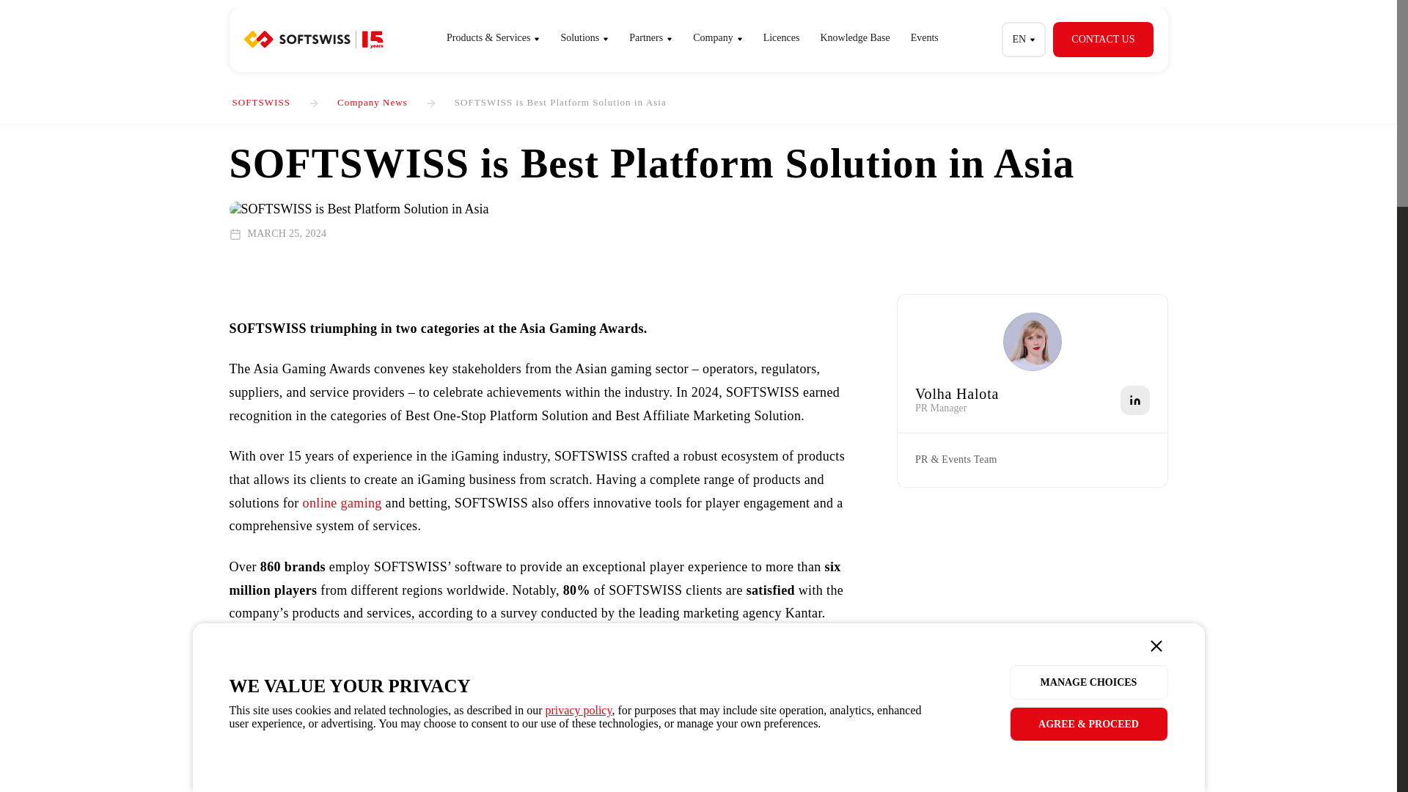  What do you see at coordinates (1024, 40) in the screenshot?
I see `EN` at bounding box center [1024, 40].